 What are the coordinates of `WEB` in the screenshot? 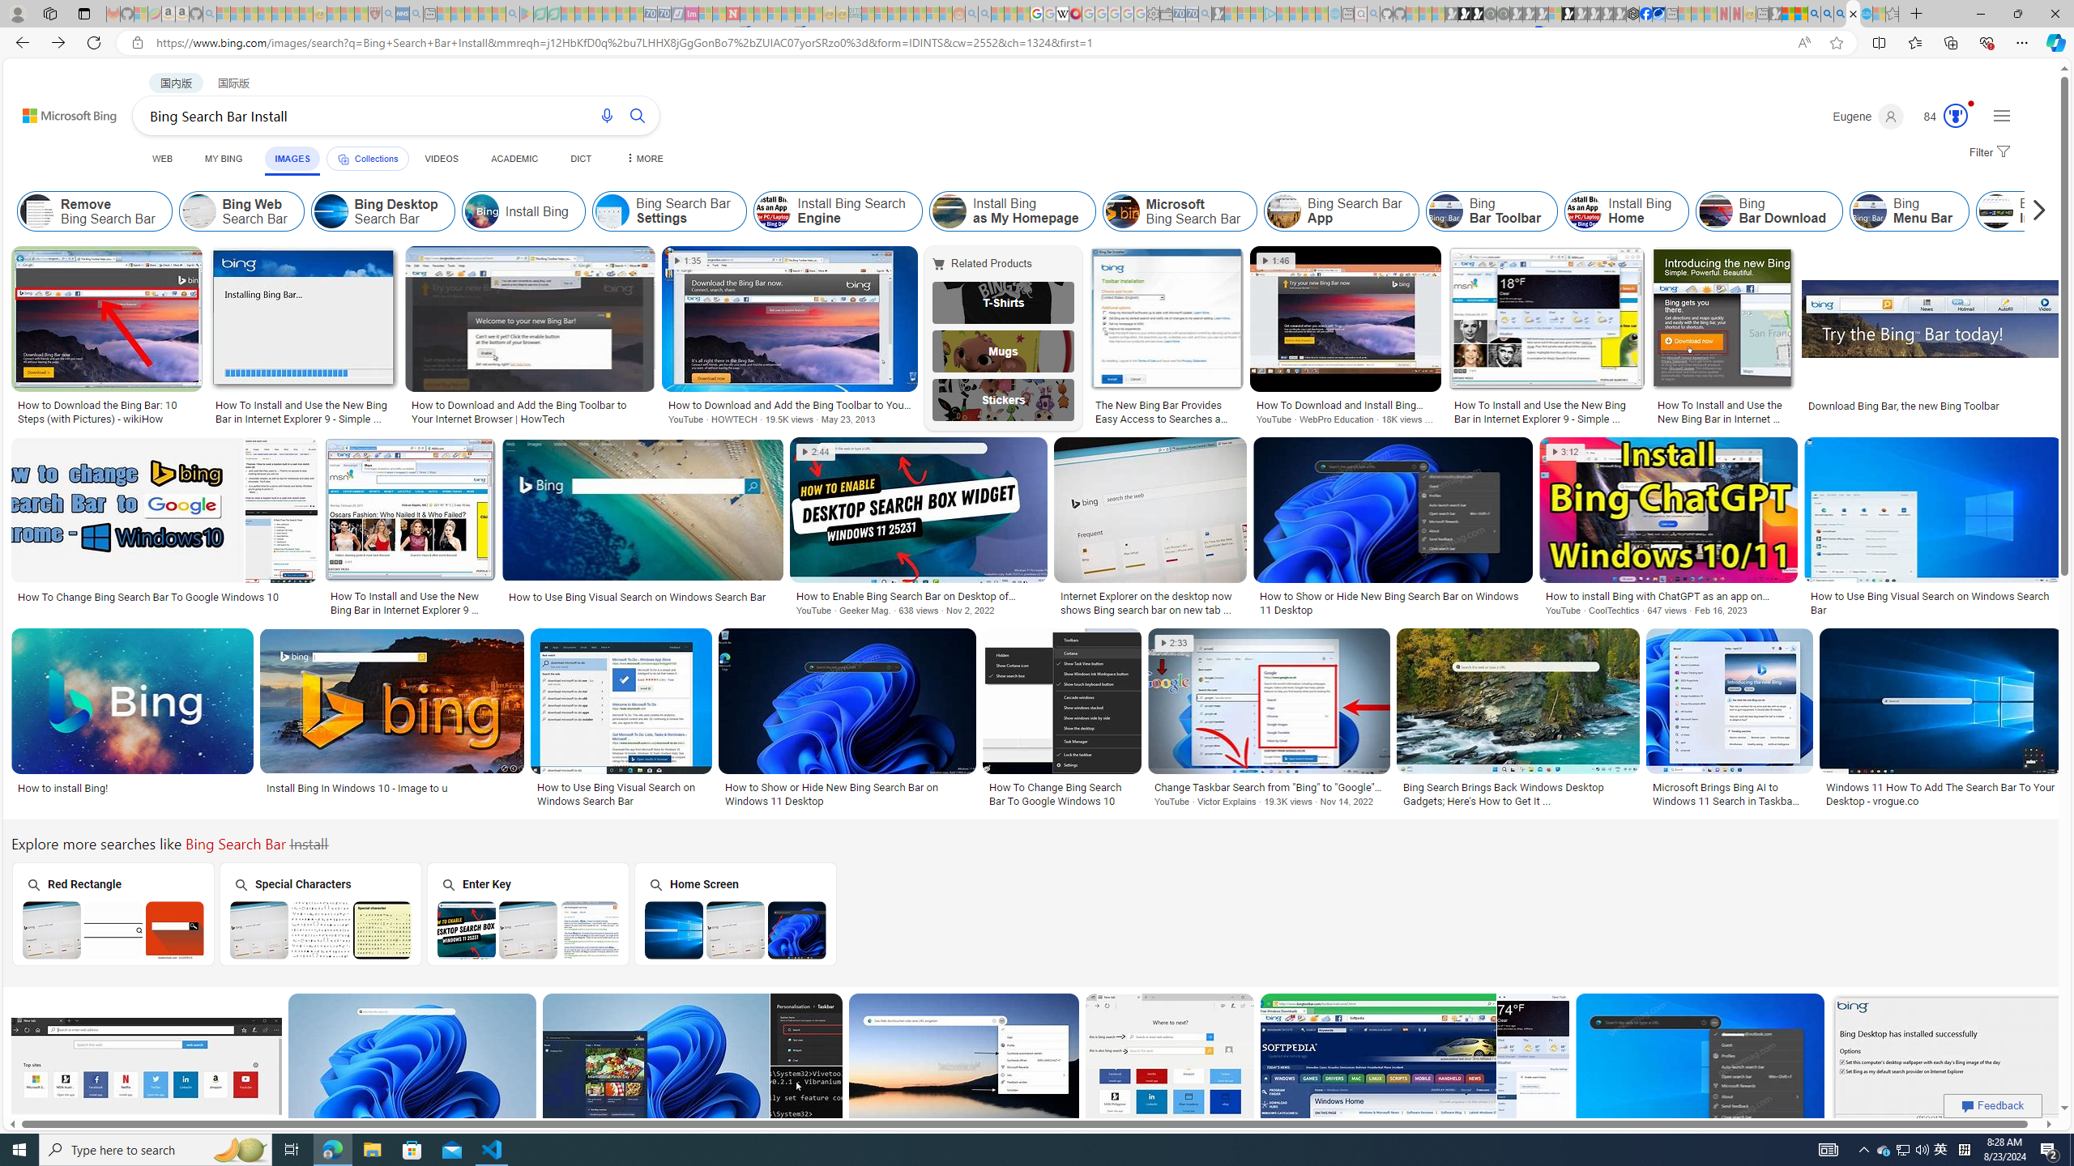 It's located at (162, 159).